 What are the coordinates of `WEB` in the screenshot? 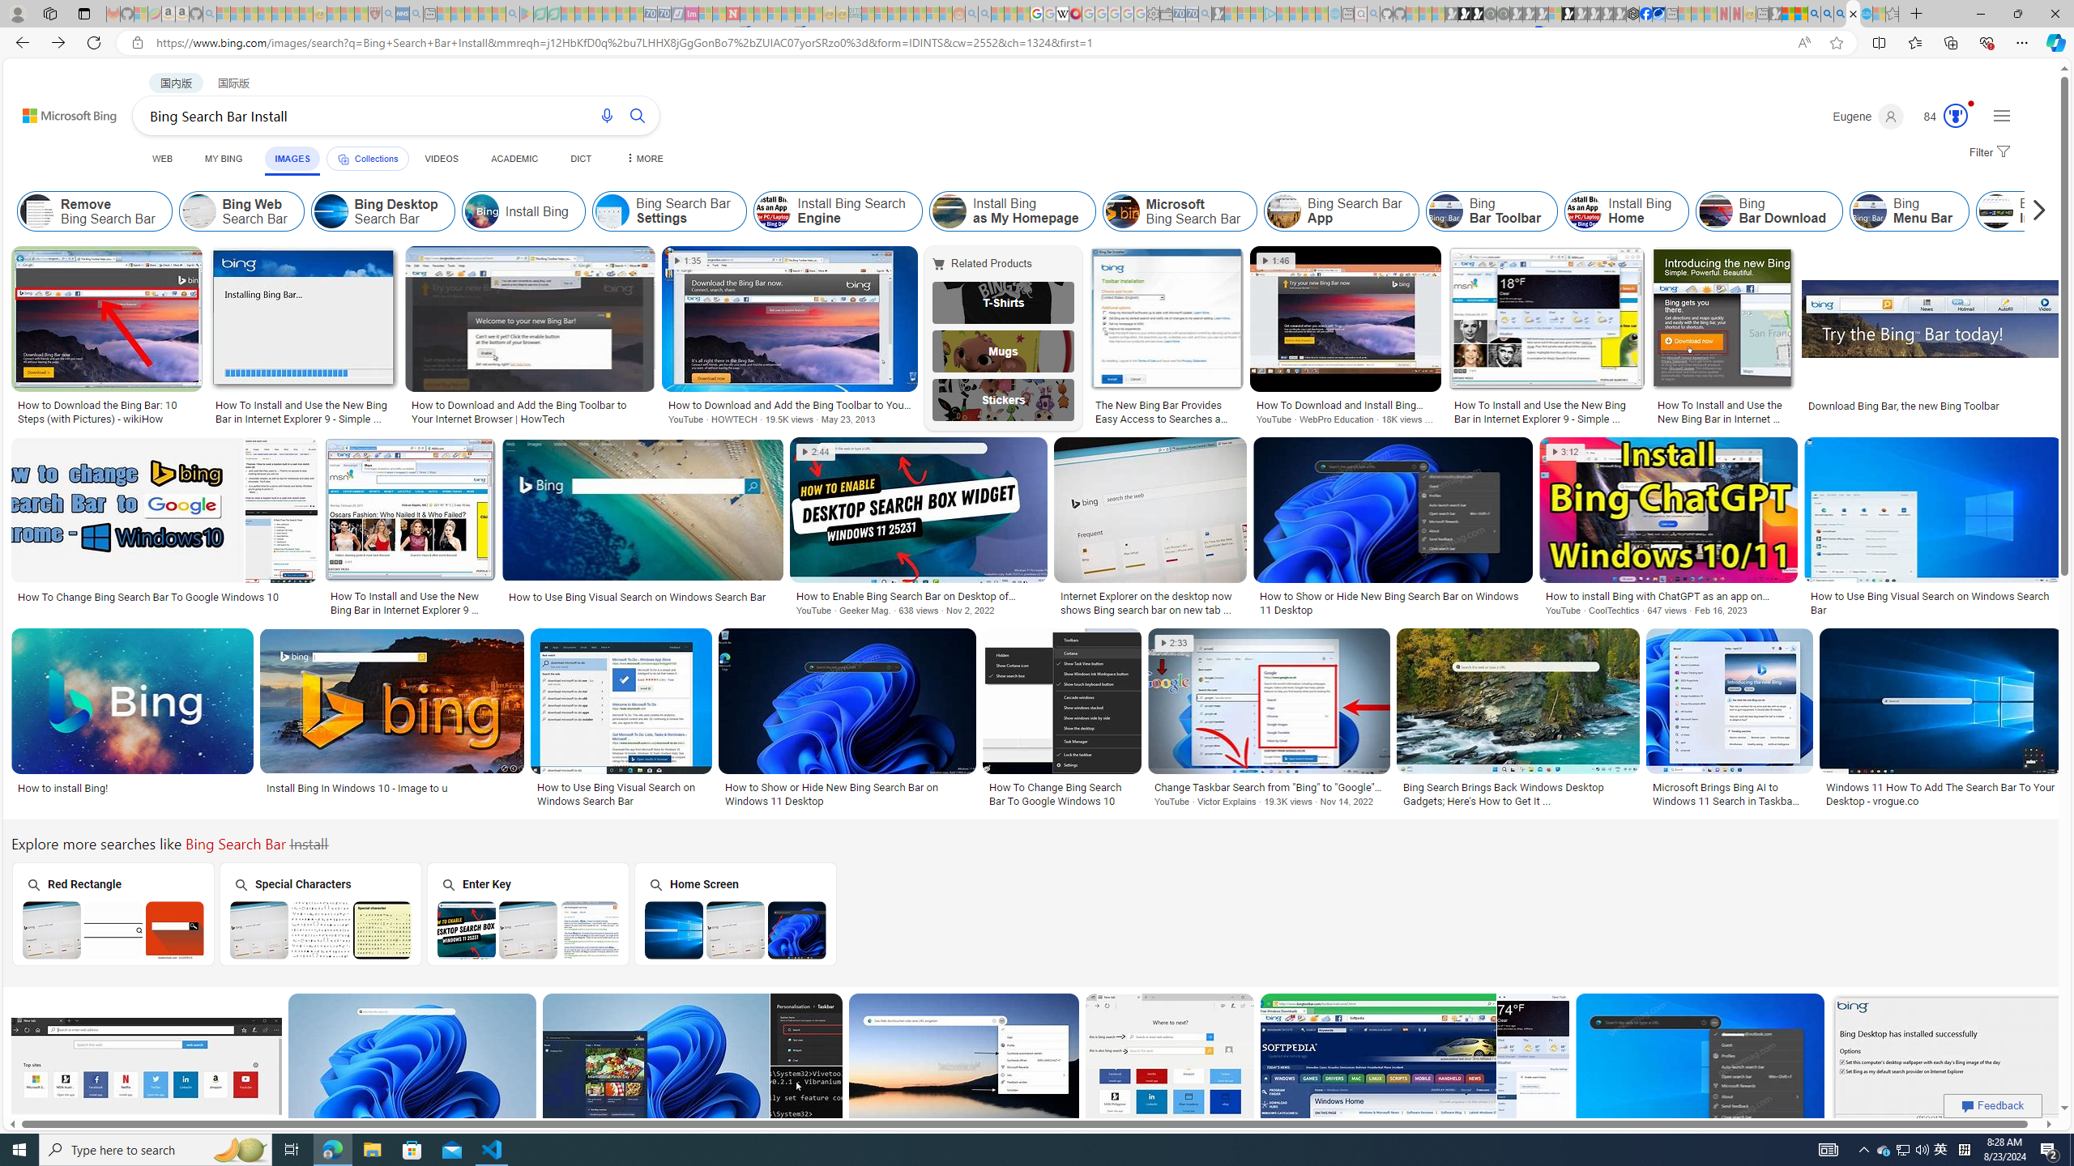 It's located at (162, 159).